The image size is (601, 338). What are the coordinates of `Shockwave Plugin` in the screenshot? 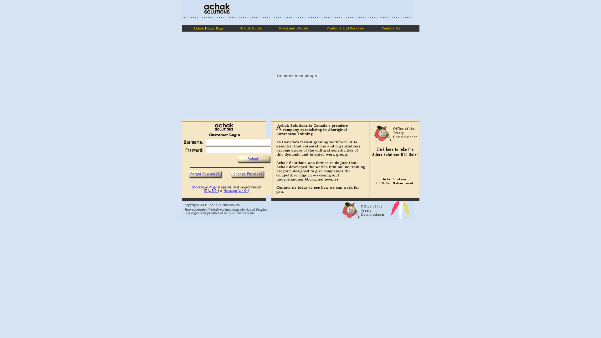 It's located at (205, 187).